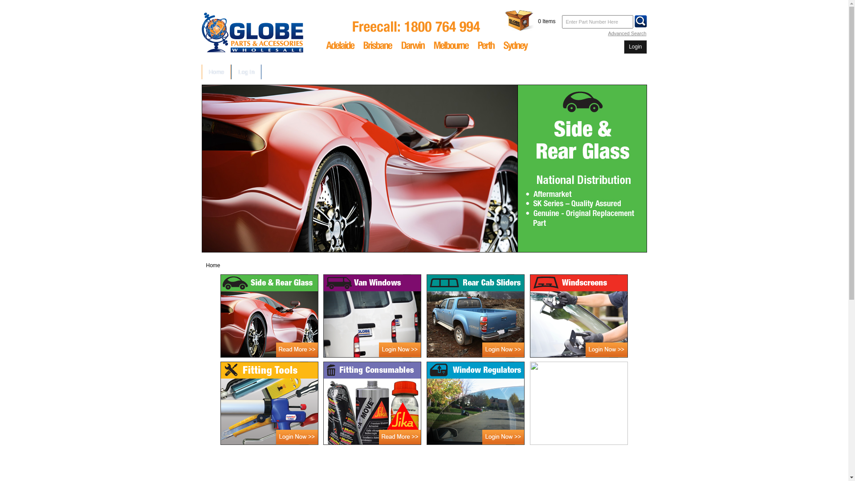  Describe the element at coordinates (213, 265) in the screenshot. I see `Home` at that location.